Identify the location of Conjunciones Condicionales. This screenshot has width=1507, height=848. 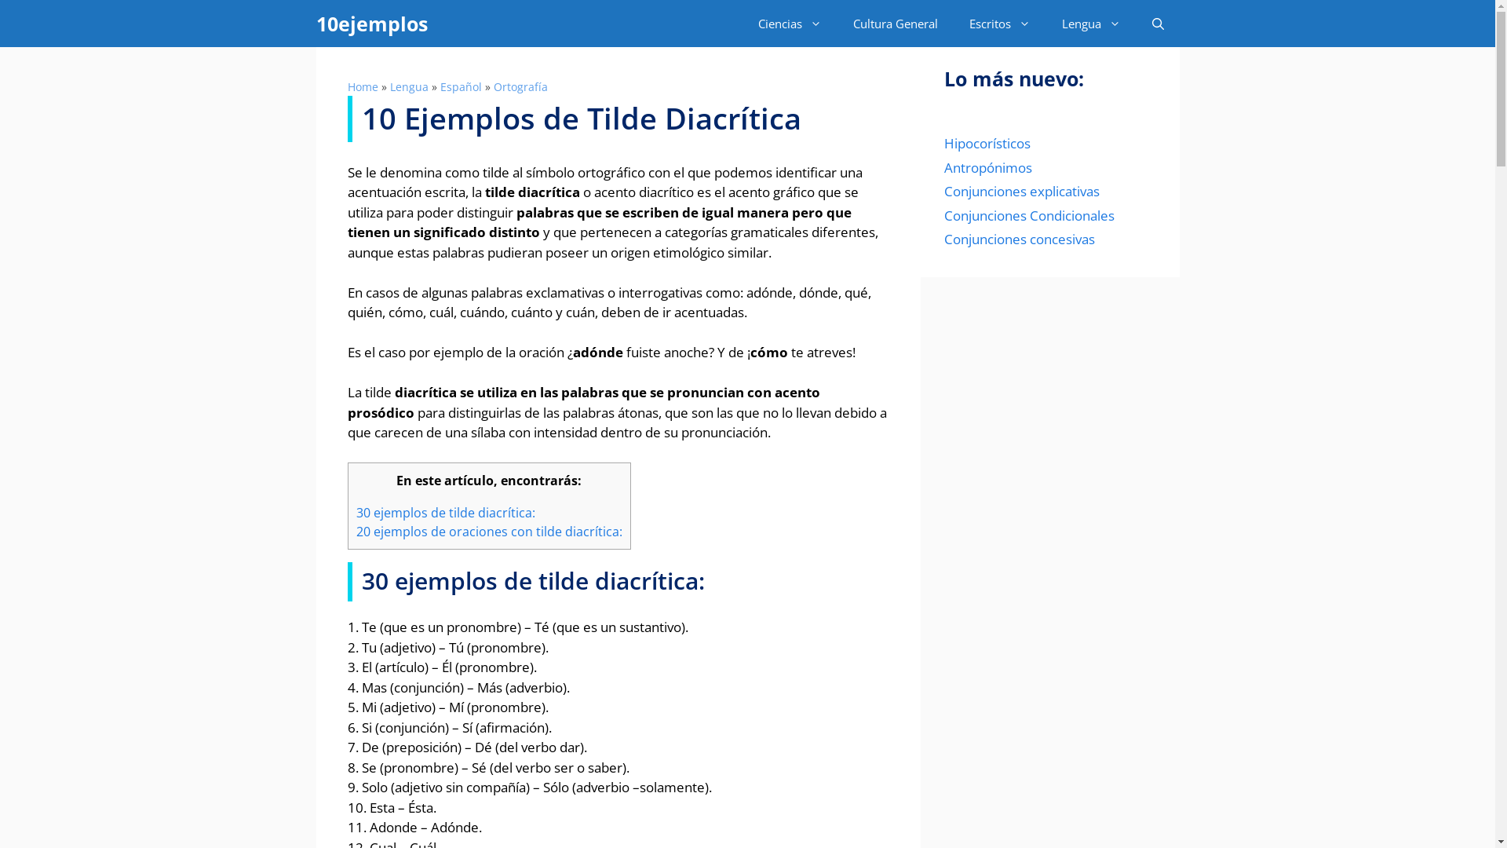
(1028, 215).